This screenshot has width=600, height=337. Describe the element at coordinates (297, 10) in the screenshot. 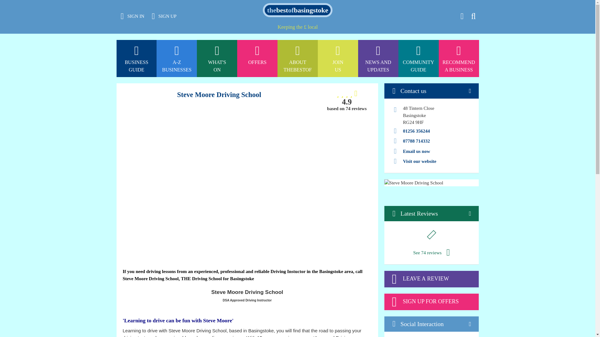

I see `OFFERS` at that location.